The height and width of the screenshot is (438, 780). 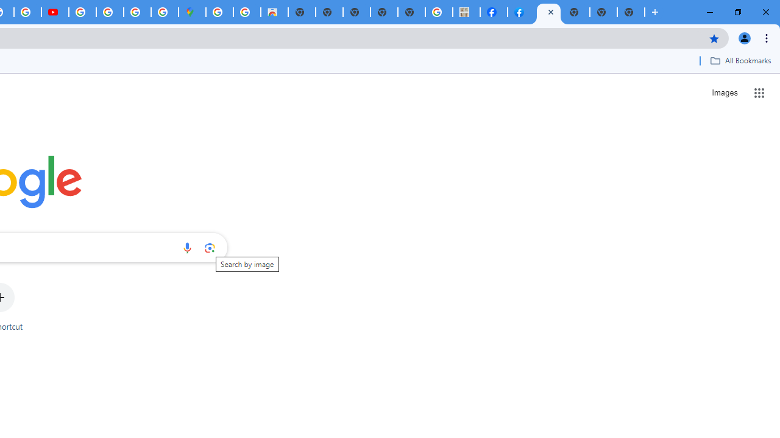 I want to click on How Chrome protects your passwords - Google Chrome Help, so click(x=82, y=12).